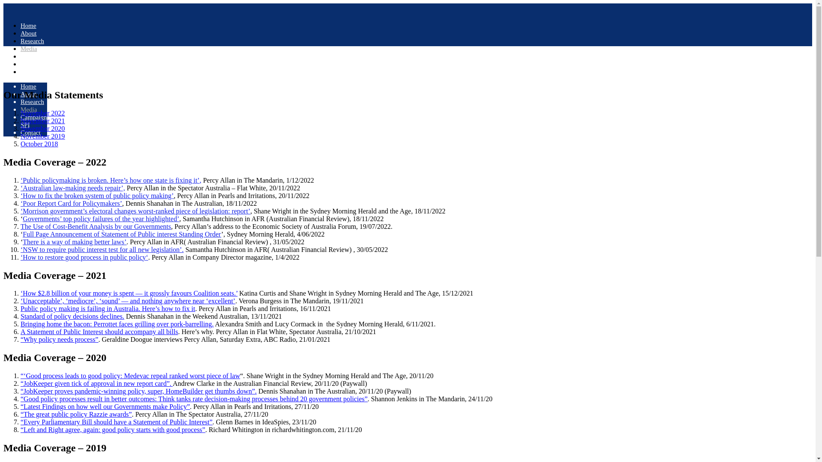 This screenshot has width=822, height=462. I want to click on November 2020, so click(43, 128).